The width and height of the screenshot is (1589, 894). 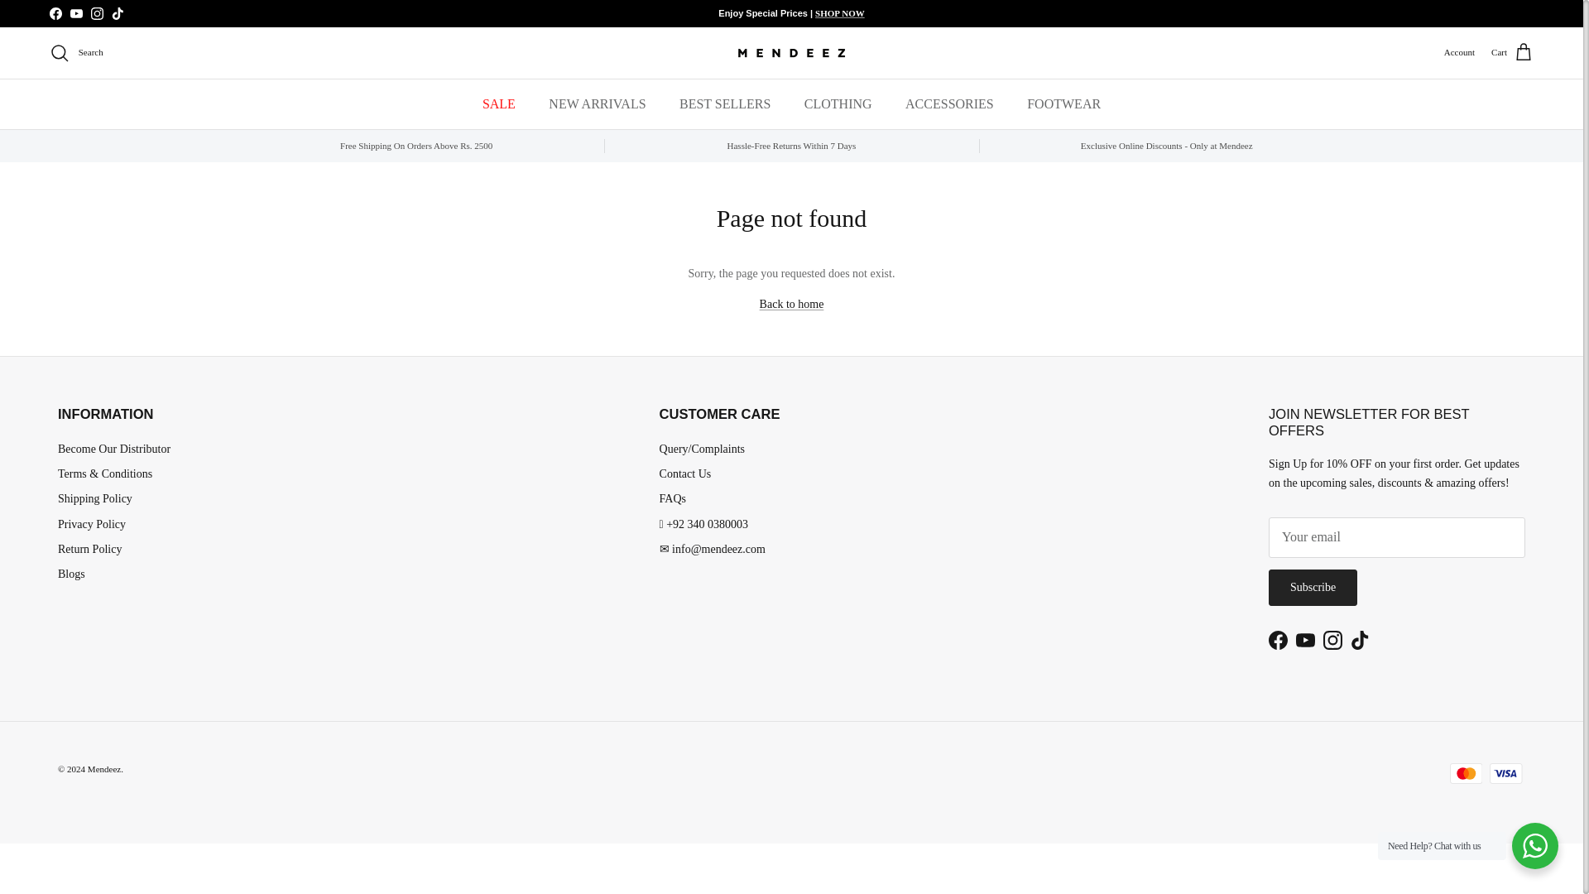 I want to click on CLOTHING, so click(x=838, y=104).